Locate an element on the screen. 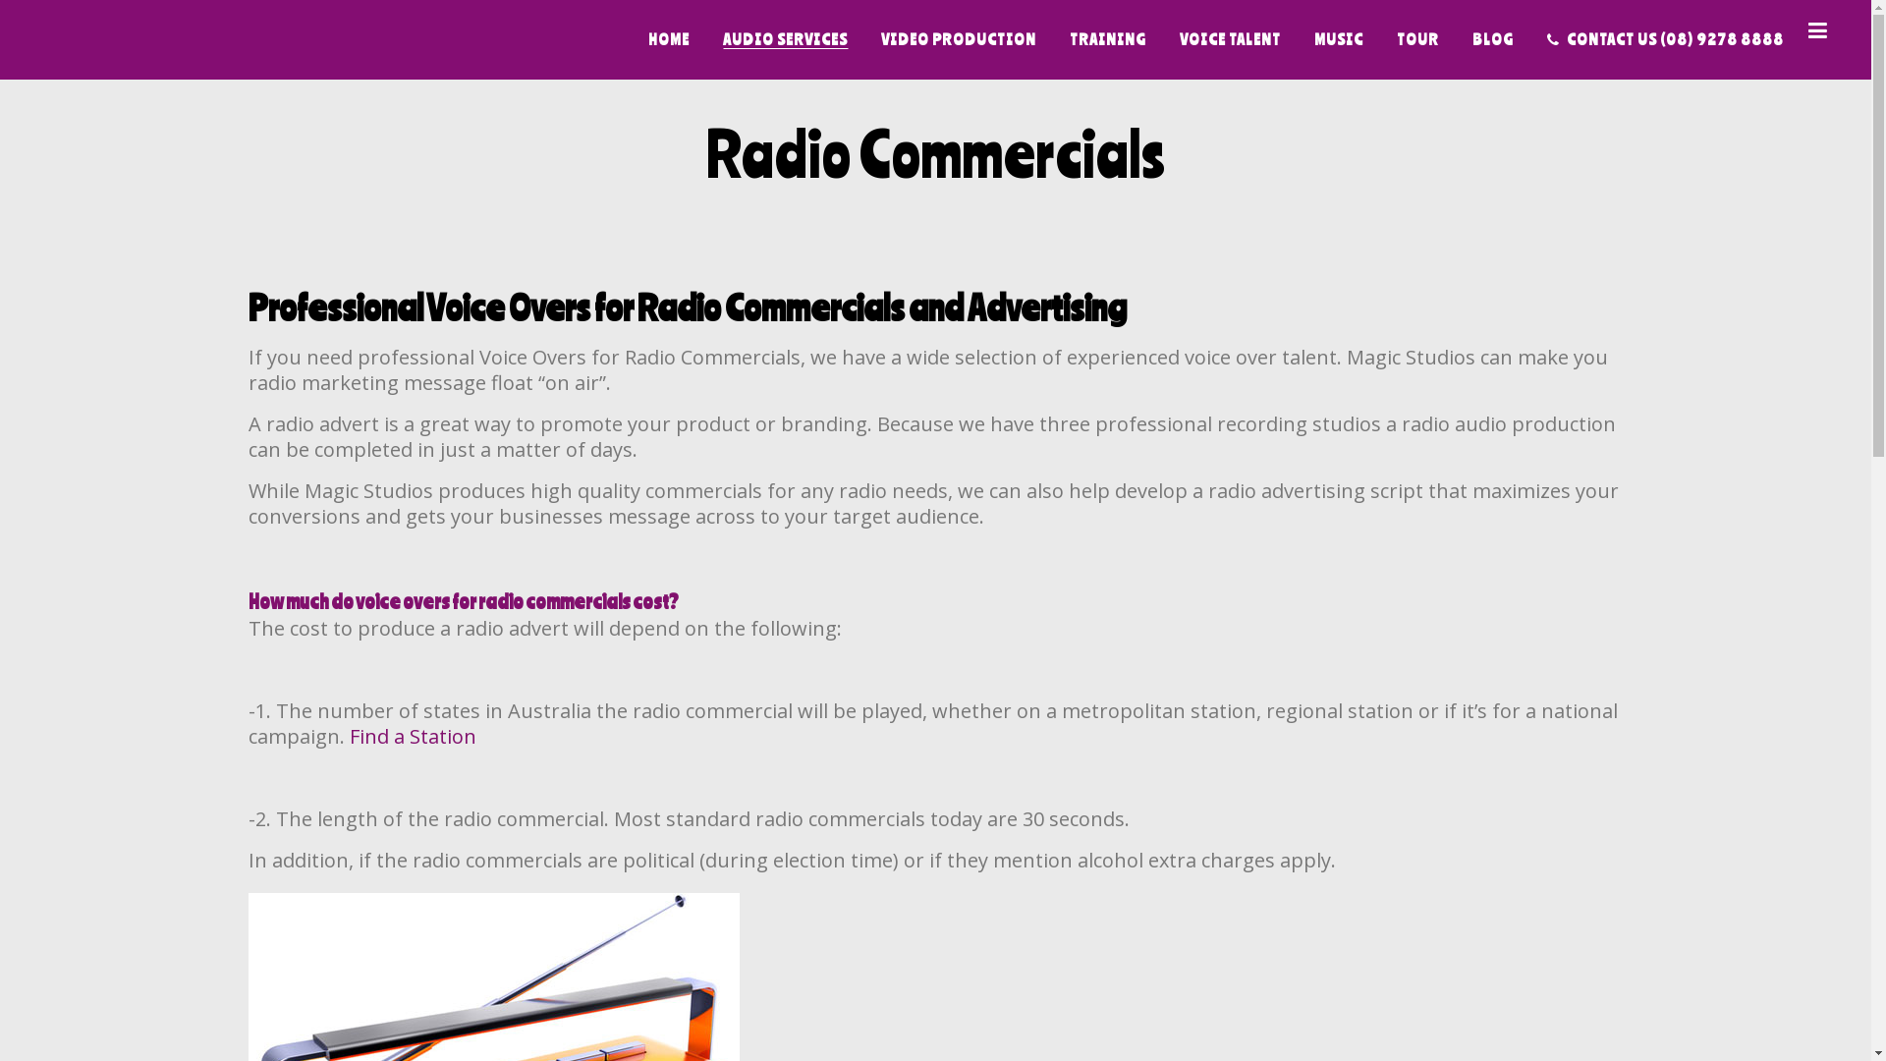 The height and width of the screenshot is (1061, 1886). TRAINING is located at coordinates (1108, 39).